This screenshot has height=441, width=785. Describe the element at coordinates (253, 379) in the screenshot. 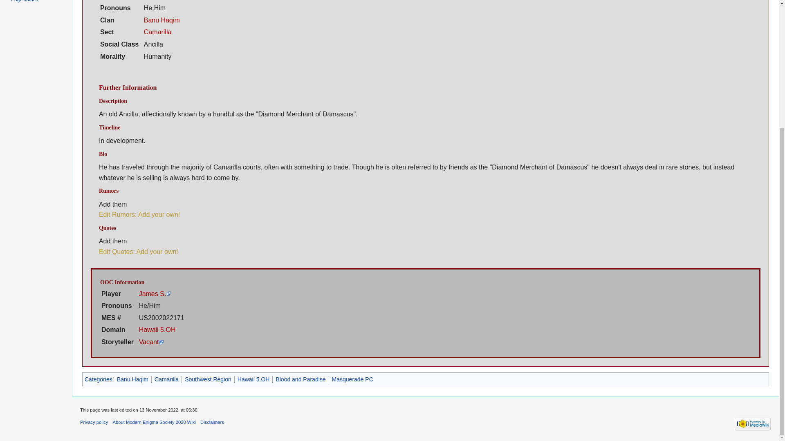

I see `Hawaii 5.OH` at that location.